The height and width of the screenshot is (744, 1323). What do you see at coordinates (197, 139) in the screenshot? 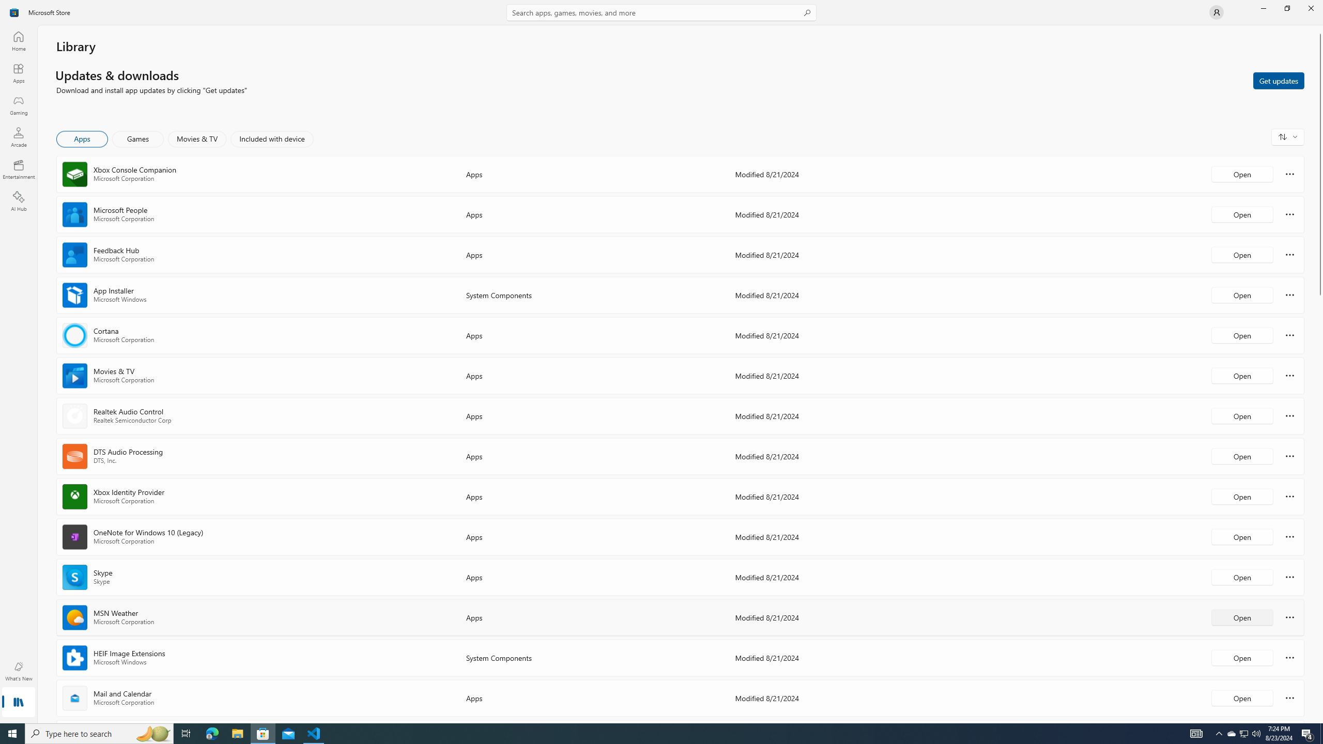
I see `Movies & TV` at bounding box center [197, 139].